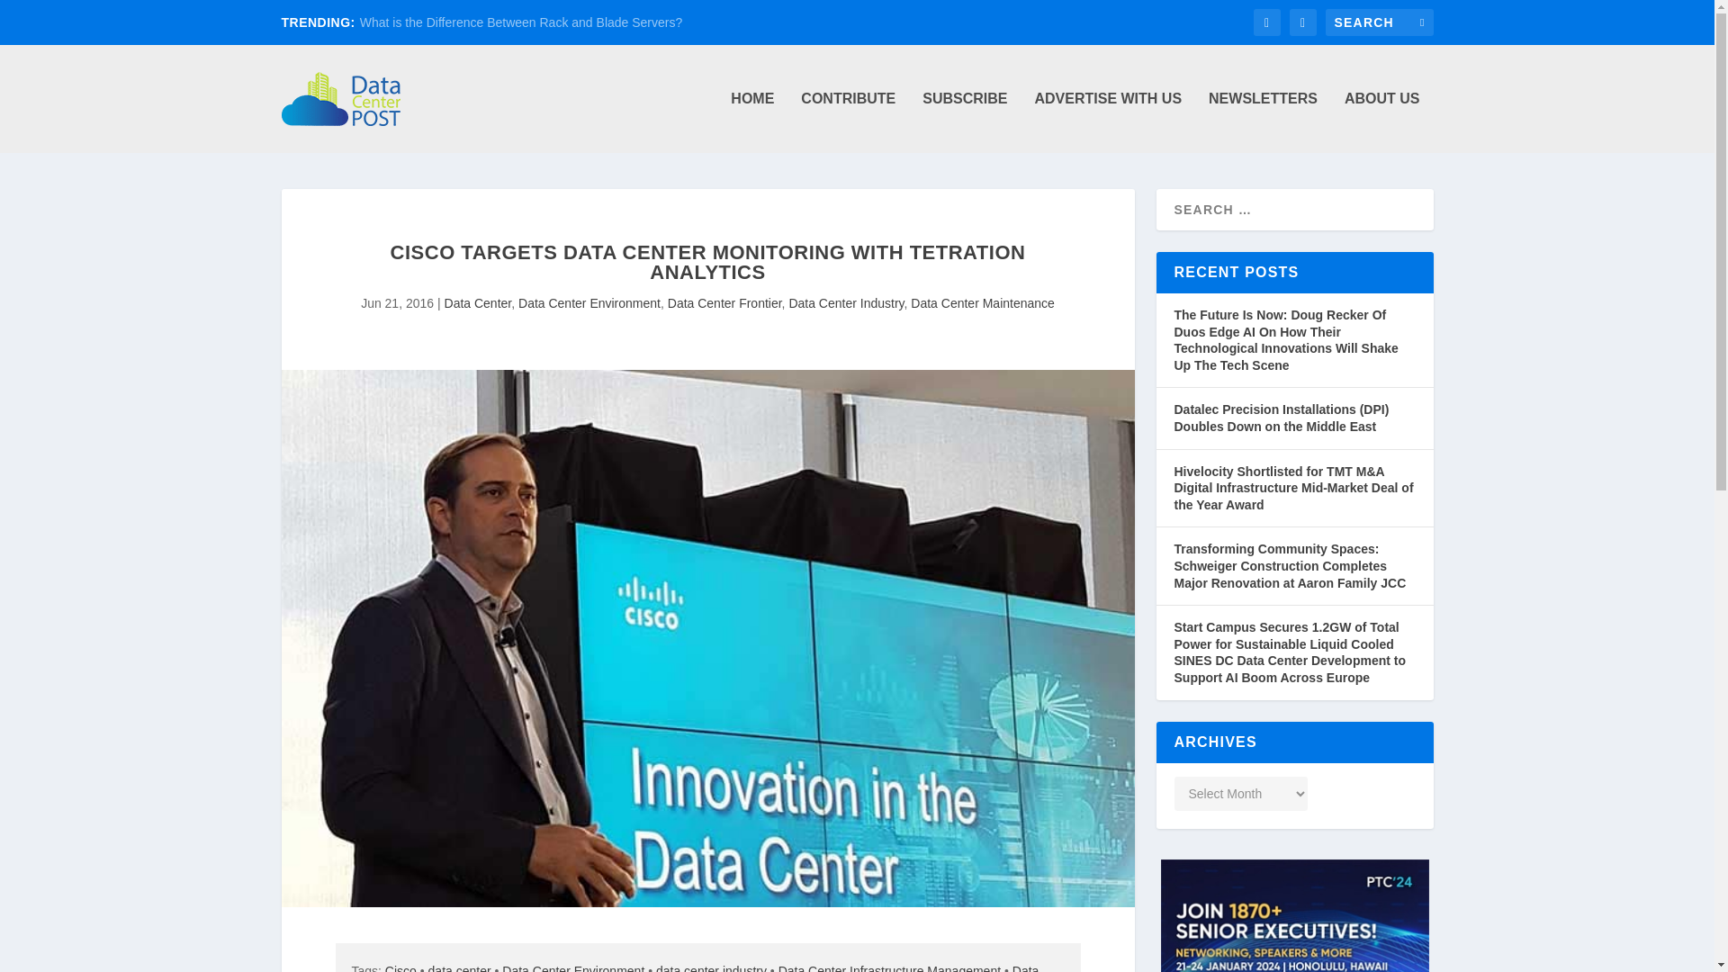  What do you see at coordinates (848, 121) in the screenshot?
I see `CONTRIBUTE` at bounding box center [848, 121].